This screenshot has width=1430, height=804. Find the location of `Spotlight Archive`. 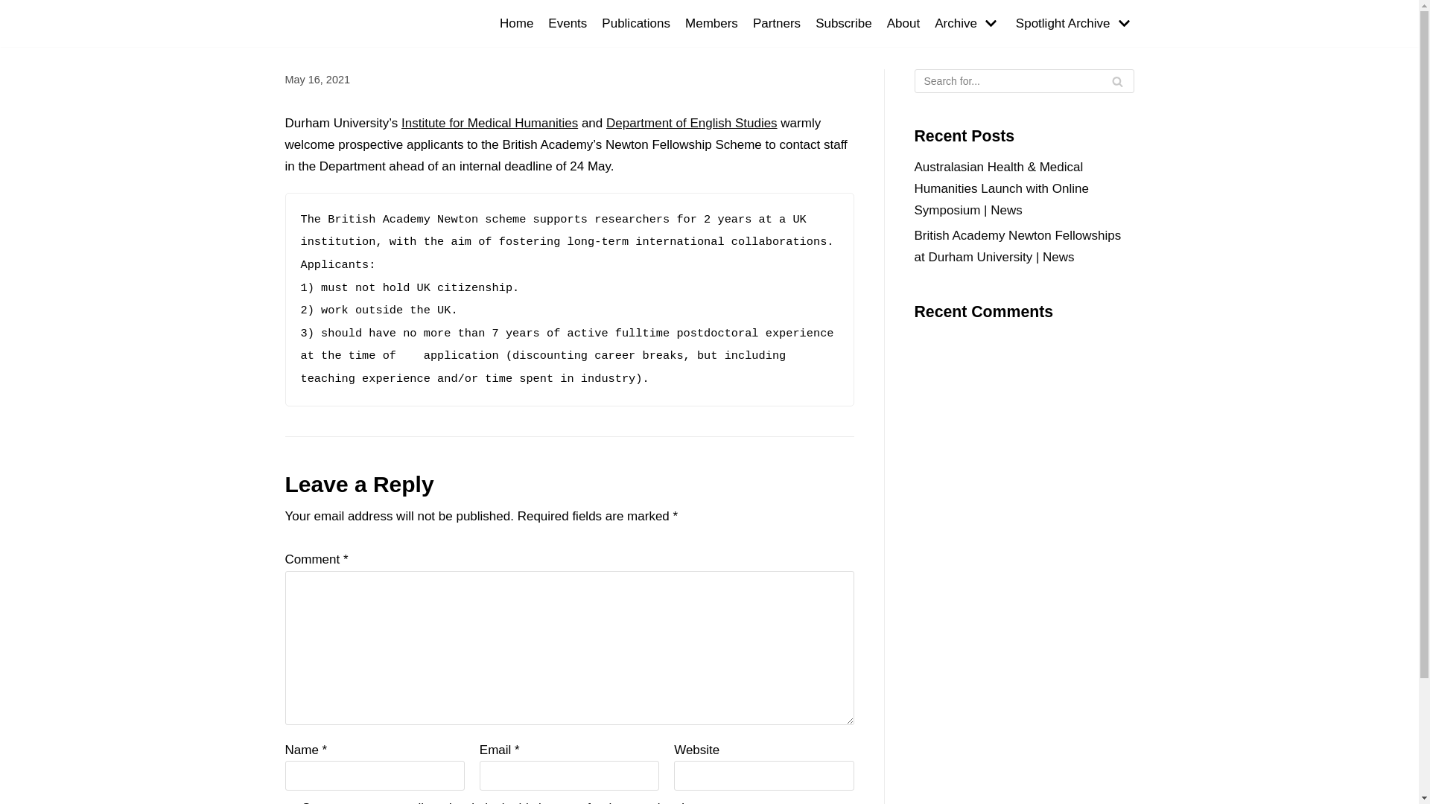

Spotlight Archive is located at coordinates (1075, 24).